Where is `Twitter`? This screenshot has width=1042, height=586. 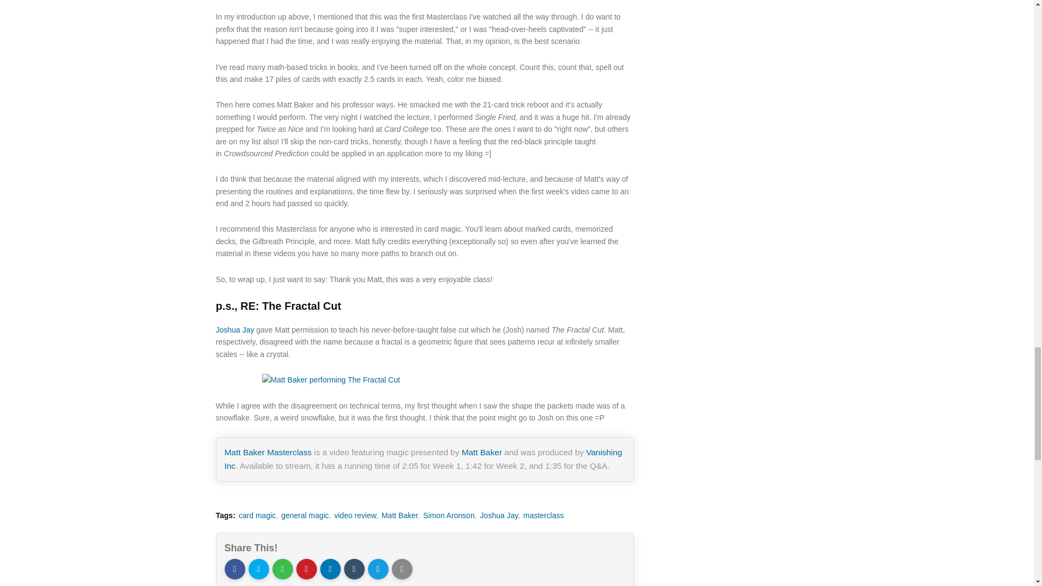 Twitter is located at coordinates (258, 569).